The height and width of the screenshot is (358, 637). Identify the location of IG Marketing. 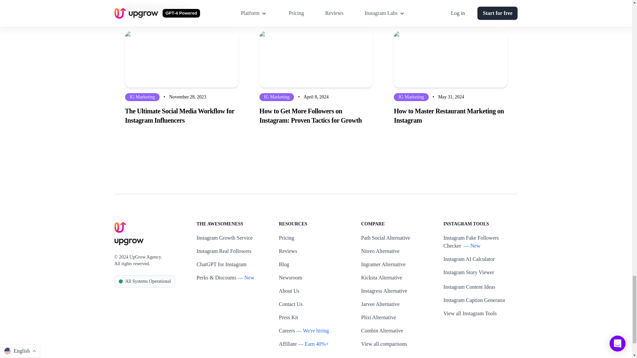
(142, 97).